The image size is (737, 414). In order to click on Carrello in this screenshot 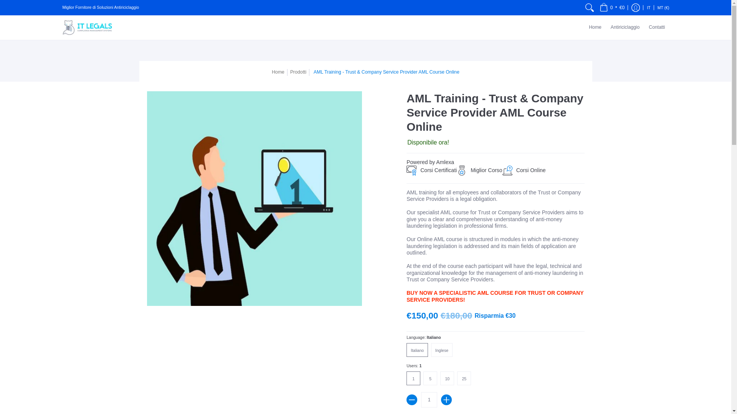, I will do `click(612, 8)`.